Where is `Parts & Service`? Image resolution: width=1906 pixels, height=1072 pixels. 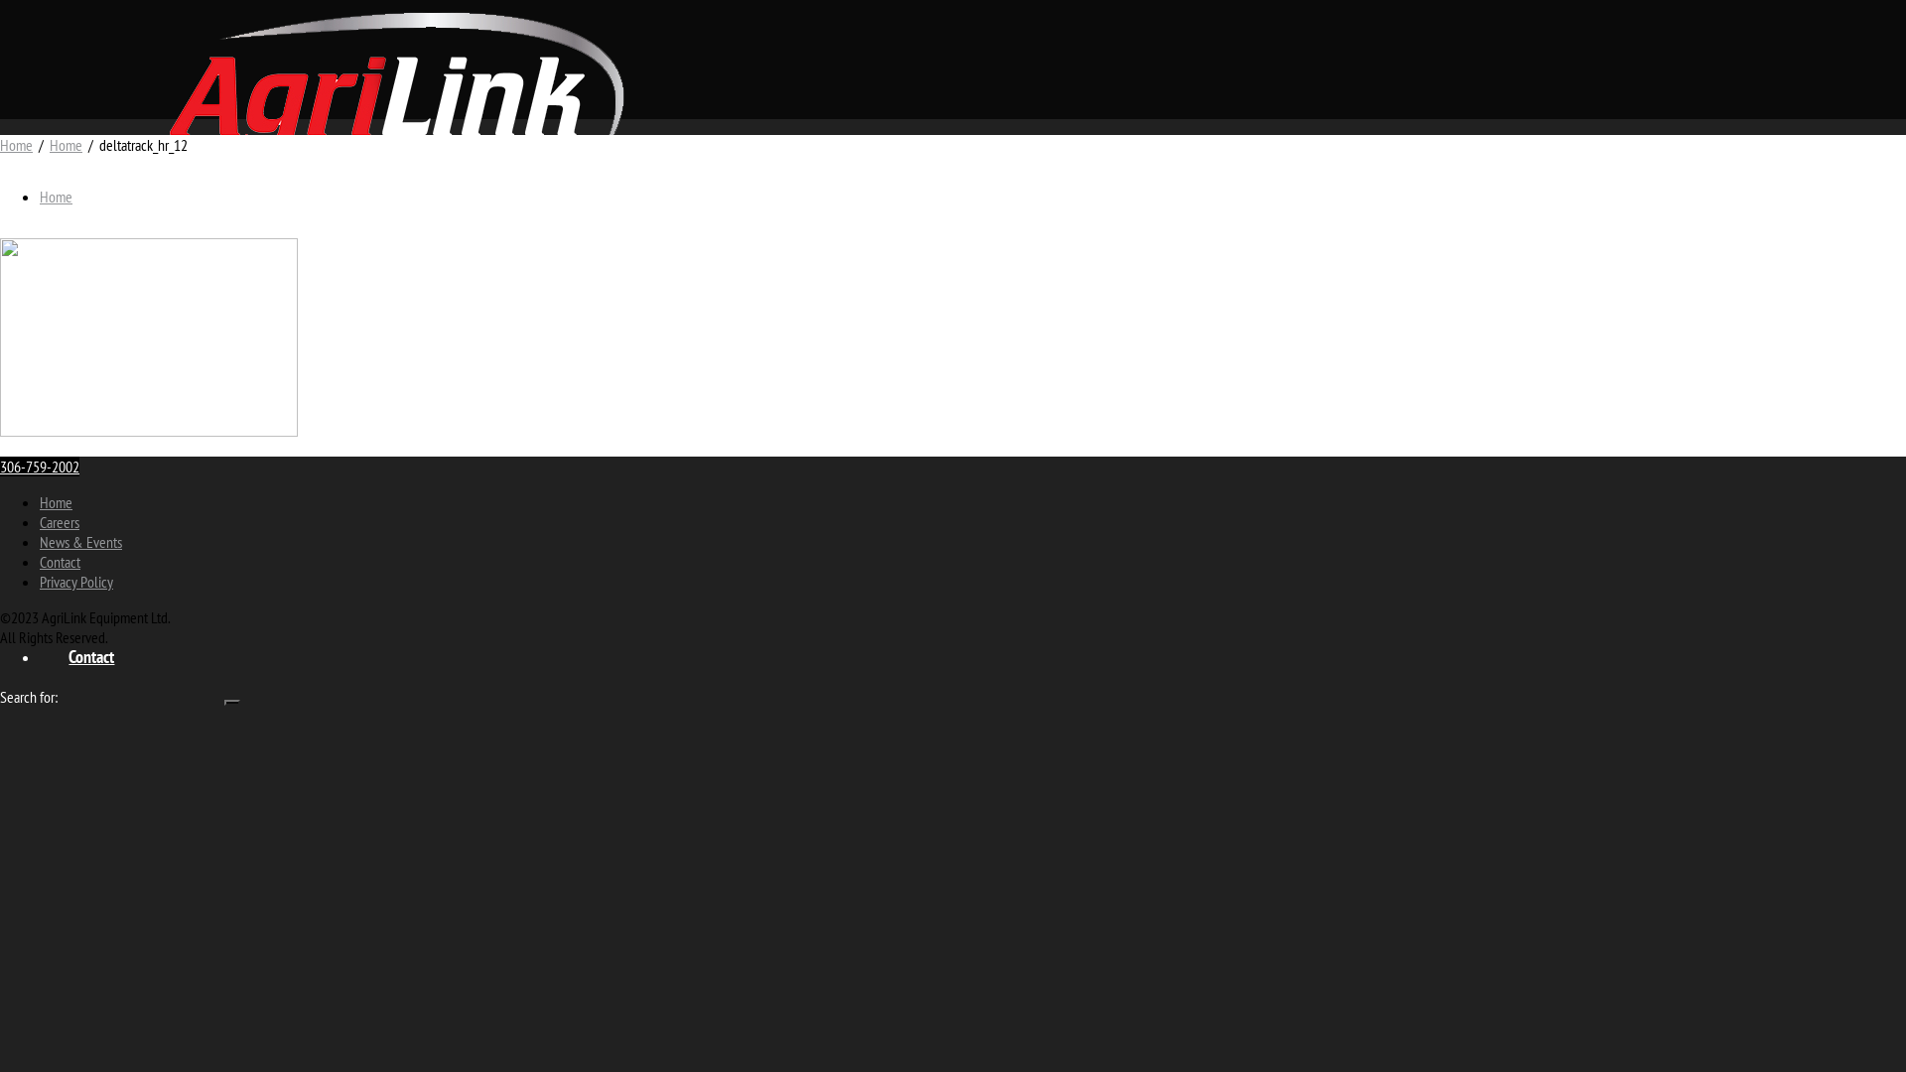
Parts & Service is located at coordinates (117, 418).